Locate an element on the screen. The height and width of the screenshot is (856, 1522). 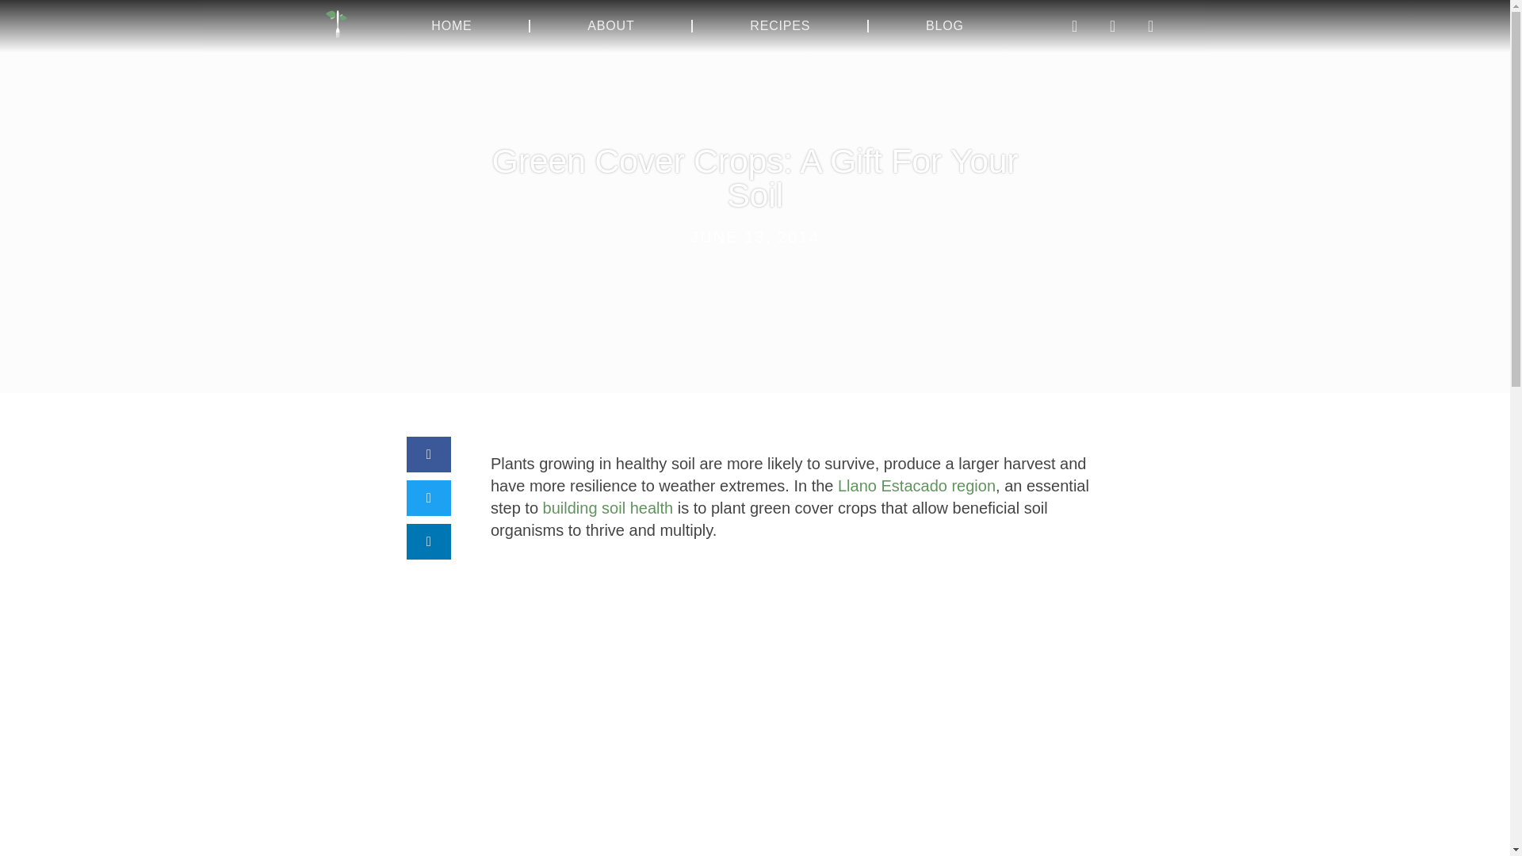
HOME is located at coordinates (451, 25).